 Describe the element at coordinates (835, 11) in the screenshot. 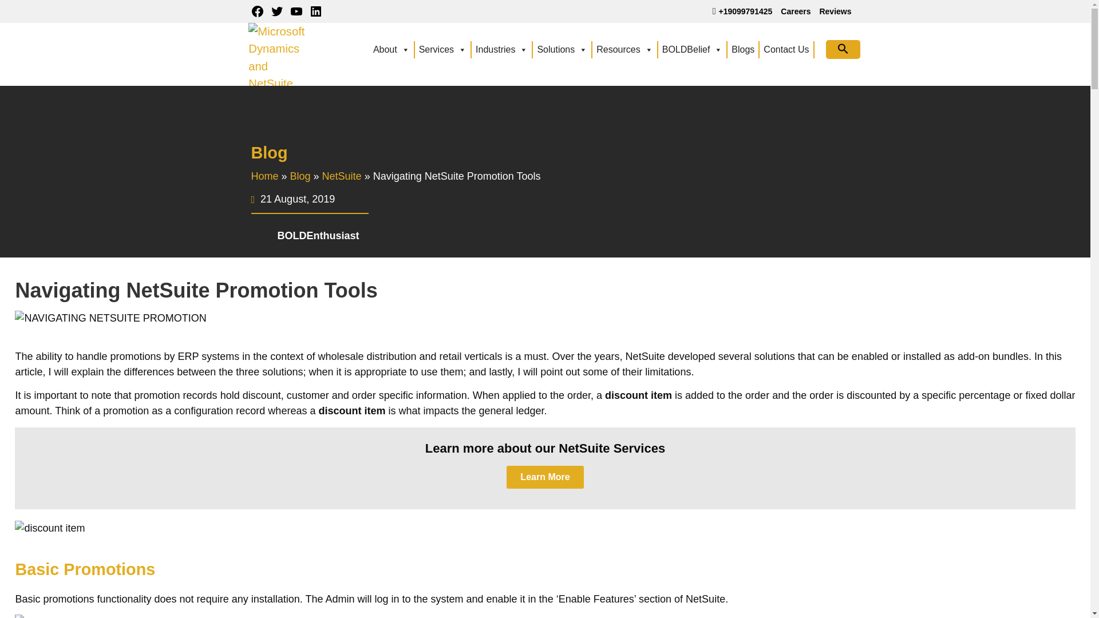

I see `Reviews` at that location.